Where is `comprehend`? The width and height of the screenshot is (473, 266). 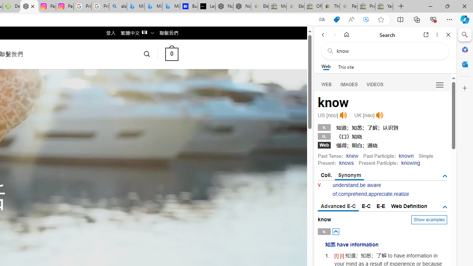 comprehend is located at coordinates (353, 194).